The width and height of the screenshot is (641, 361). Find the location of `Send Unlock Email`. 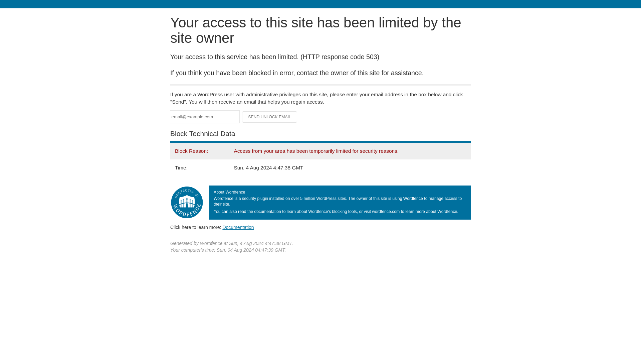

Send Unlock Email is located at coordinates (270, 117).